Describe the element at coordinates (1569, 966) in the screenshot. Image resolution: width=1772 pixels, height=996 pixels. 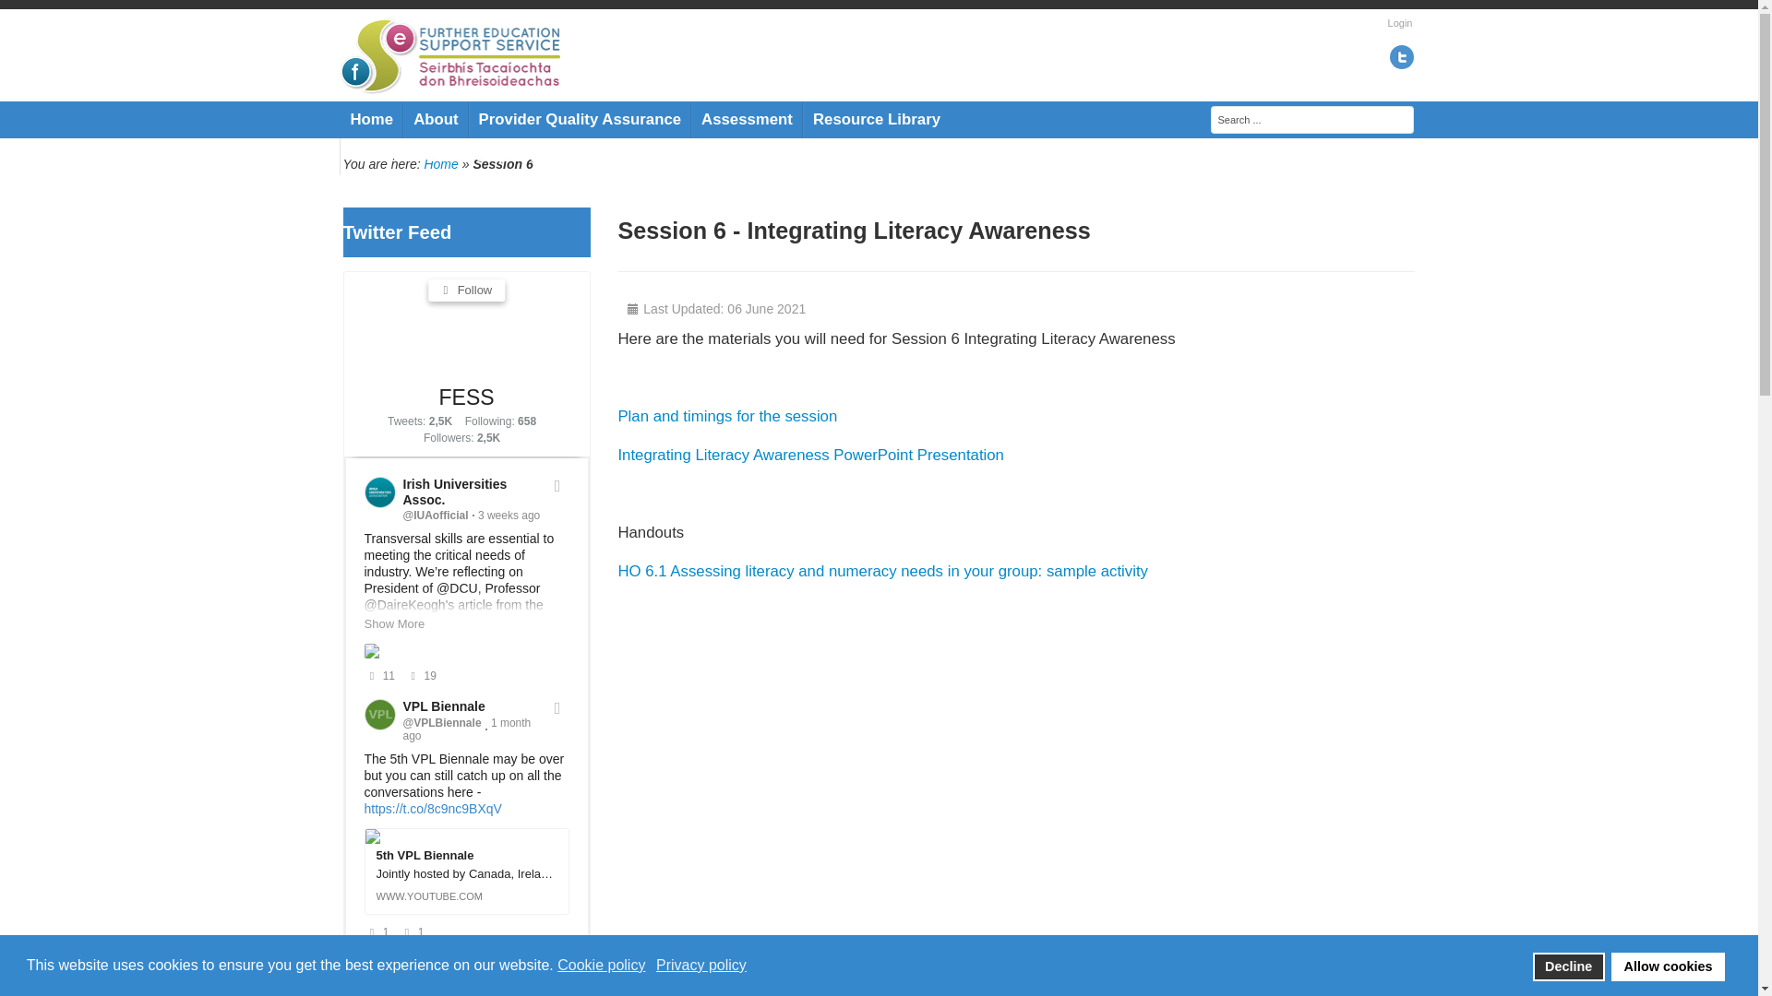
I see `Decline` at that location.